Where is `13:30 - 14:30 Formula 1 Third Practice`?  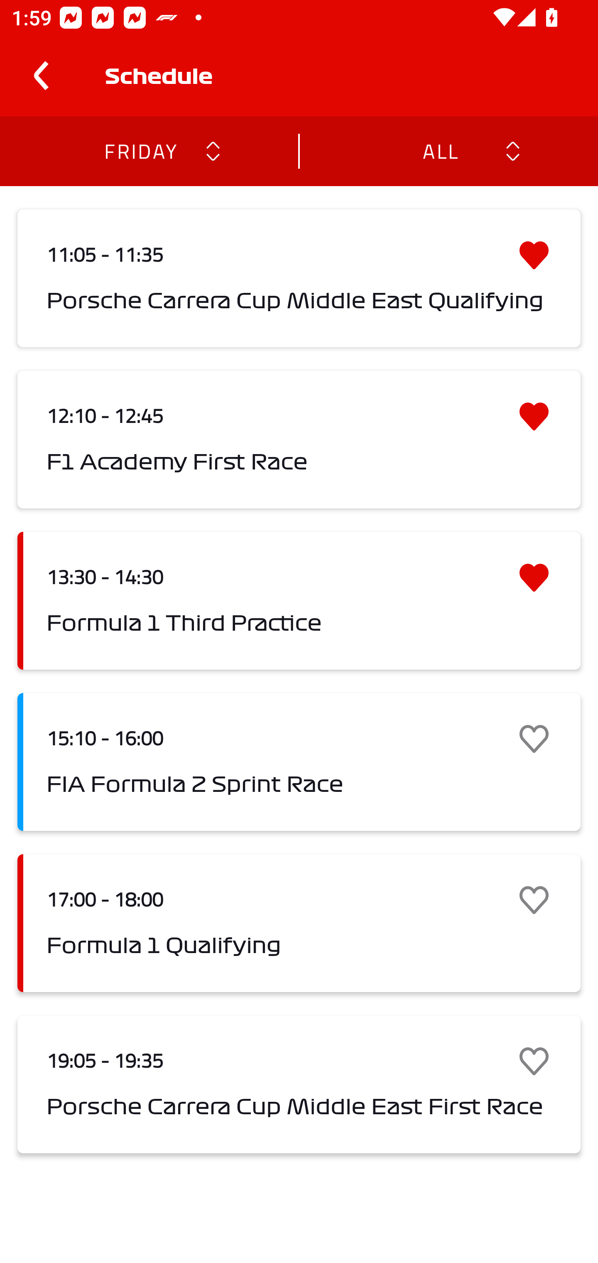
13:30 - 14:30 Formula 1 Third Practice is located at coordinates (299, 600).